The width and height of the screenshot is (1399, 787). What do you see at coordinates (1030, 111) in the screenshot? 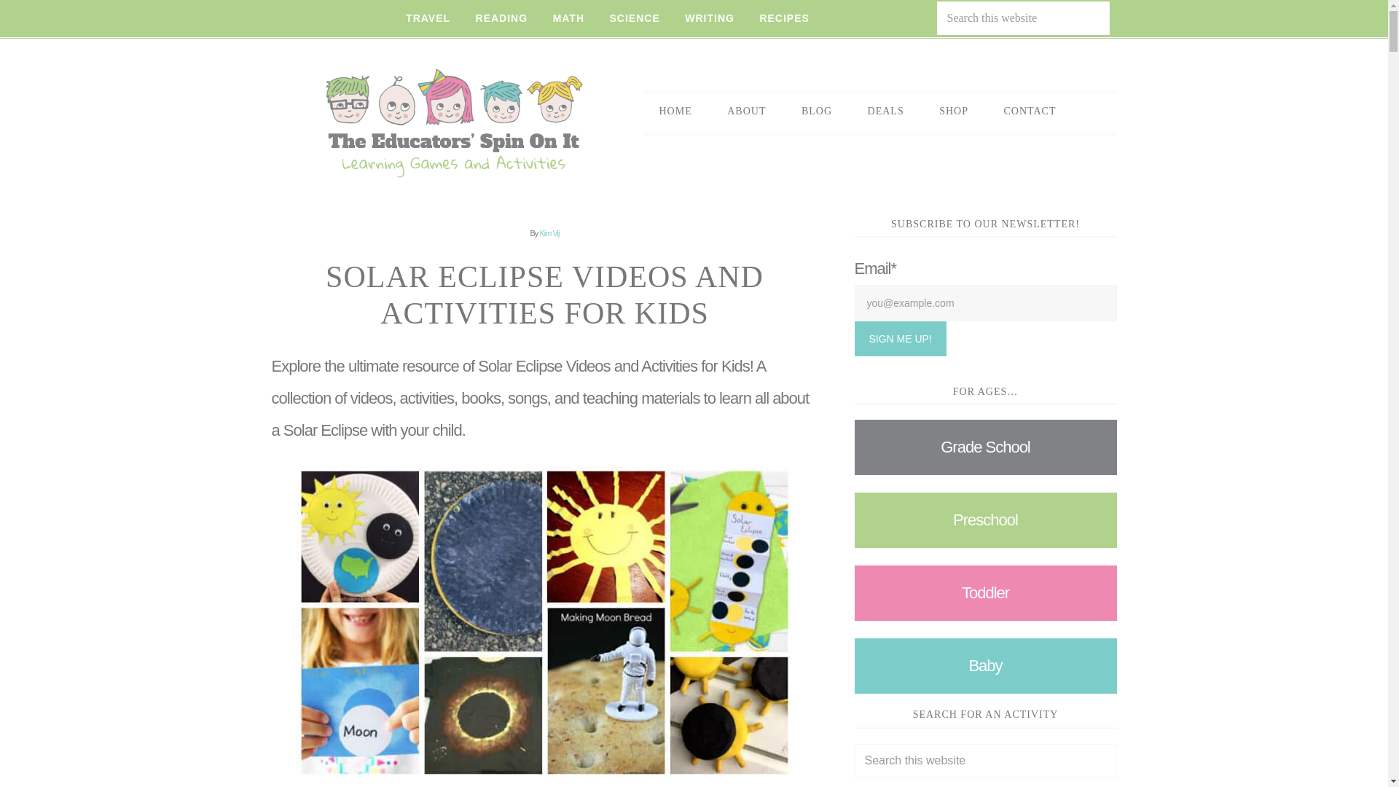
I see `CONTACT` at bounding box center [1030, 111].